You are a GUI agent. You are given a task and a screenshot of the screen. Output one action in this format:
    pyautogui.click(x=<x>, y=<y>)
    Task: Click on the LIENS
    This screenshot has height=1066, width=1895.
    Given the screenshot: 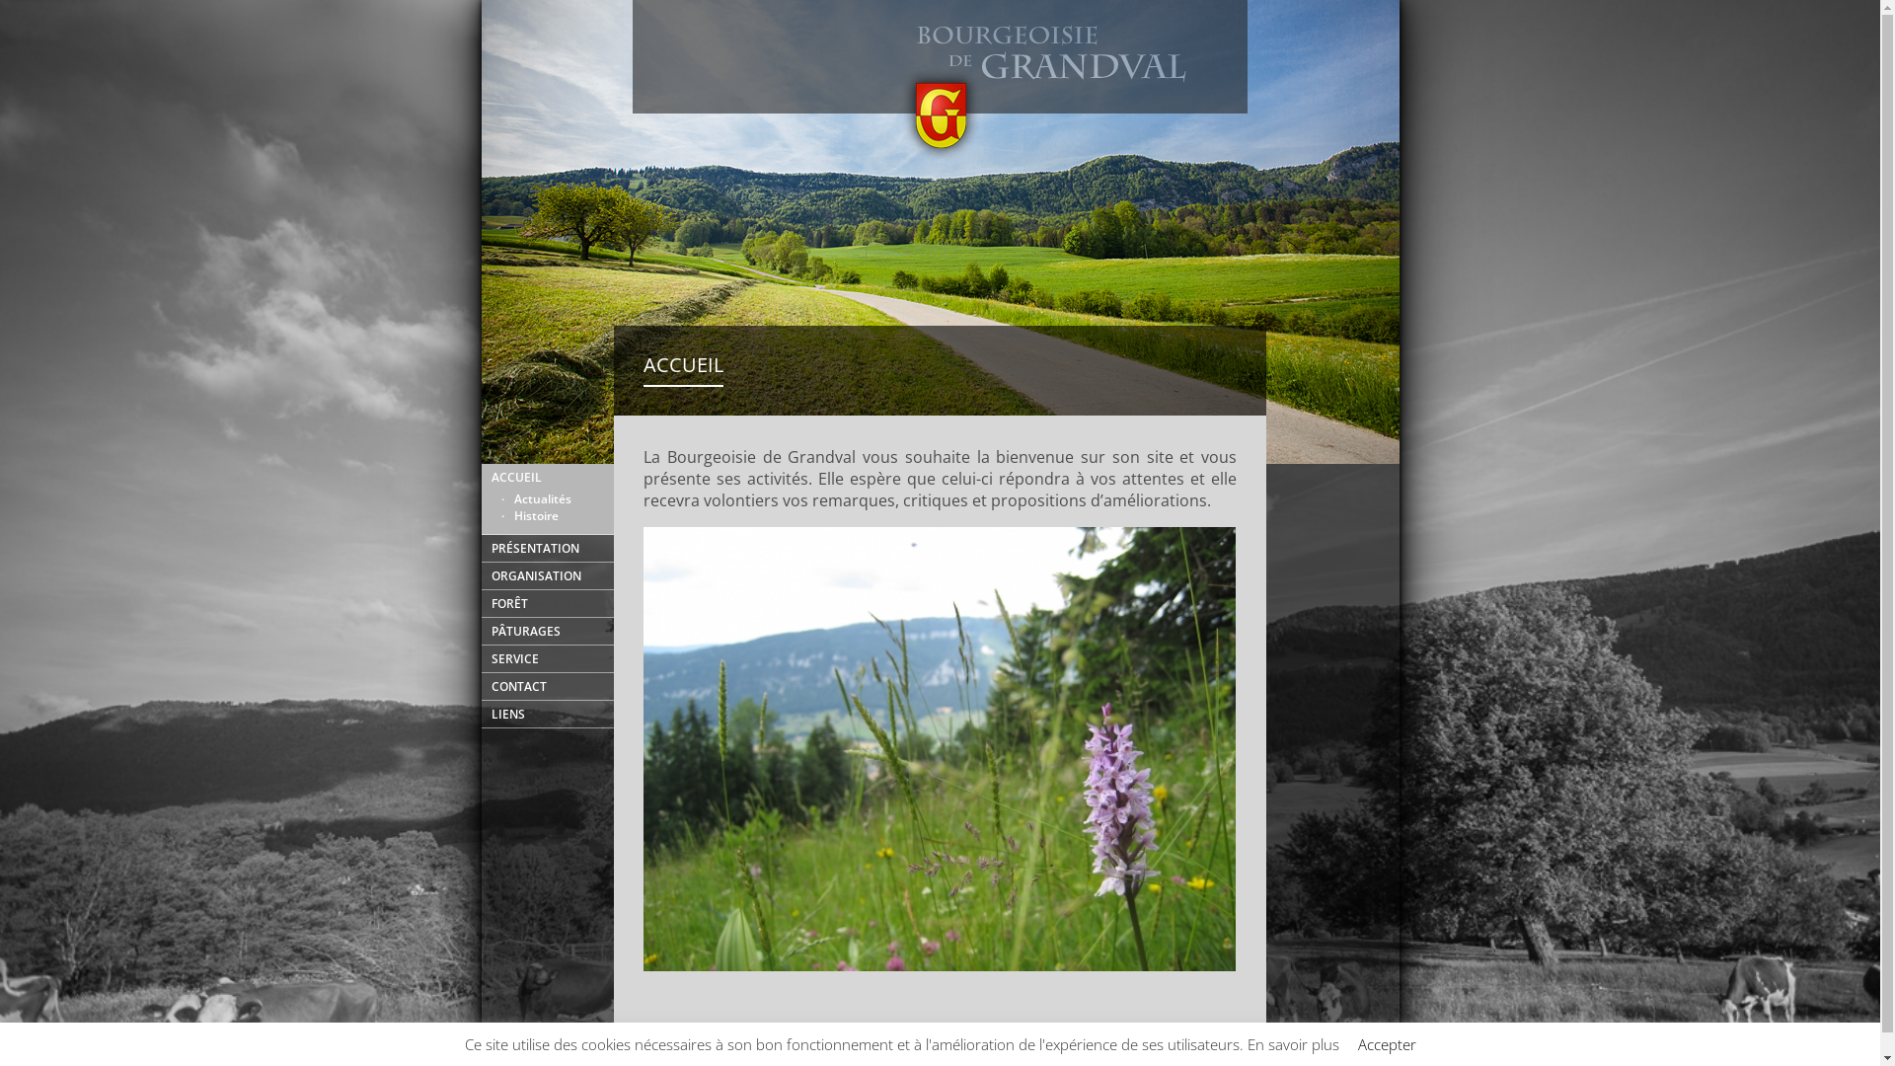 What is the action you would take?
    pyautogui.click(x=561, y=715)
    